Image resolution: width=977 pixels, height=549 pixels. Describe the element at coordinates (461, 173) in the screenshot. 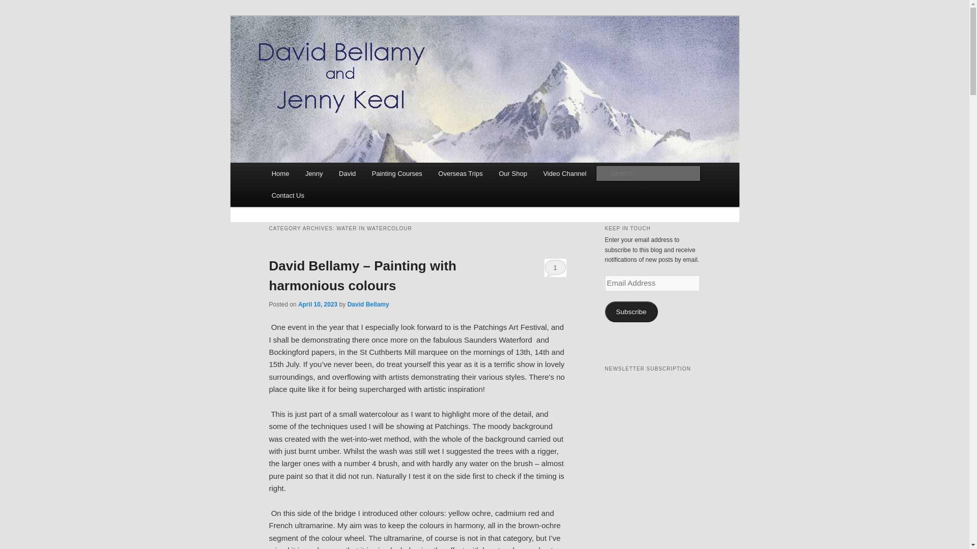

I see `Overseas Trips` at that location.